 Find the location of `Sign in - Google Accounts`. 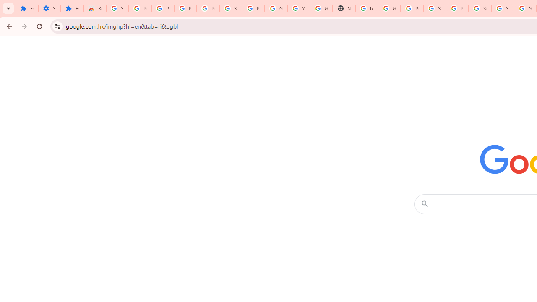

Sign in - Google Accounts is located at coordinates (503, 8).